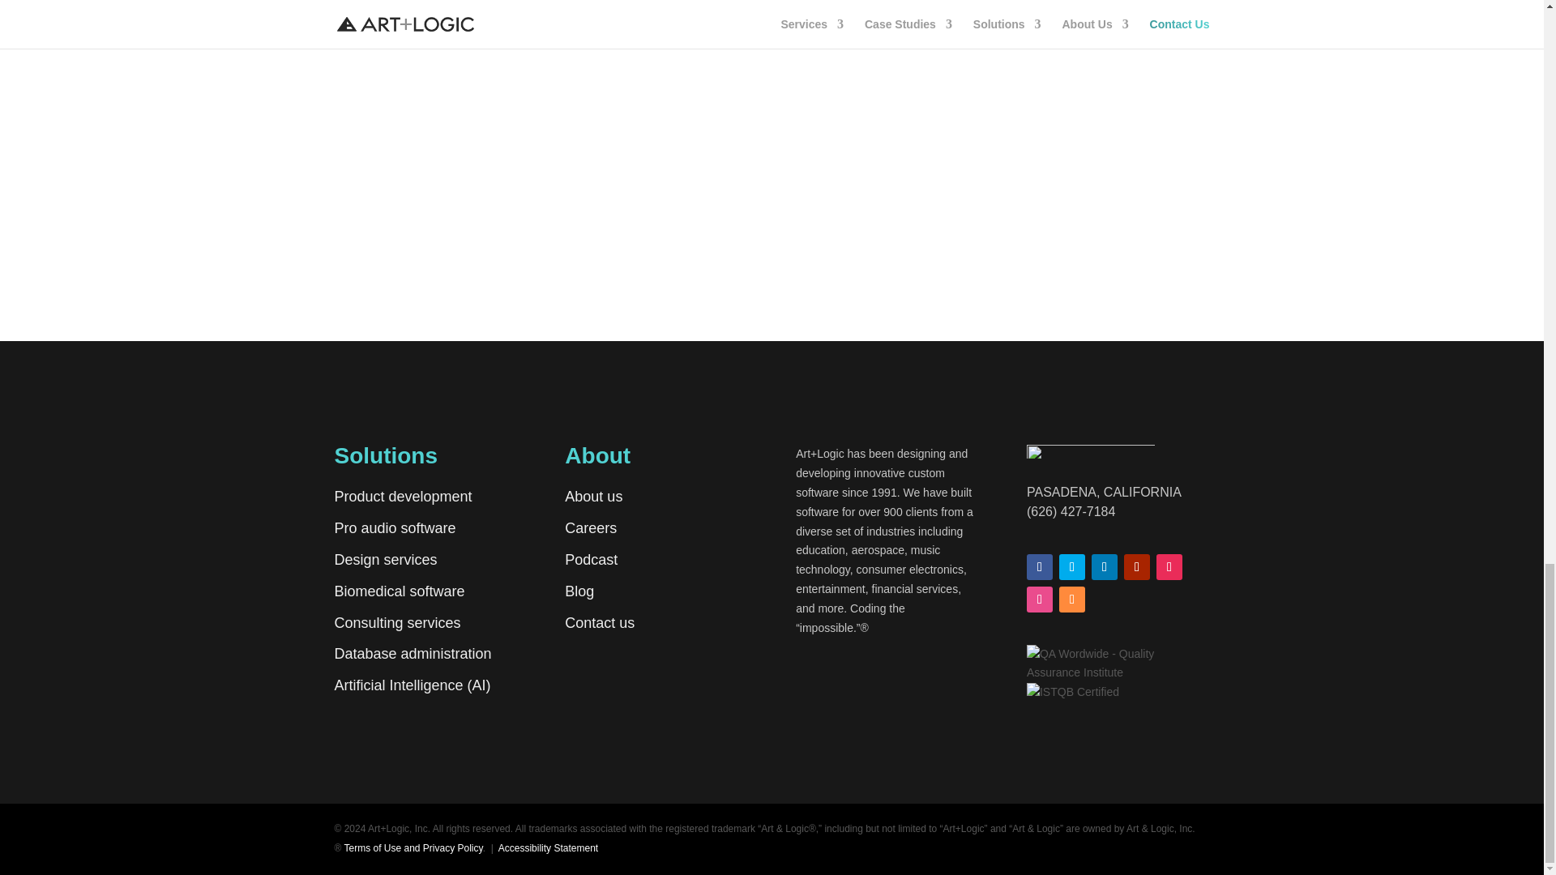 The image size is (1556, 875). What do you see at coordinates (402, 496) in the screenshot?
I see `Product development` at bounding box center [402, 496].